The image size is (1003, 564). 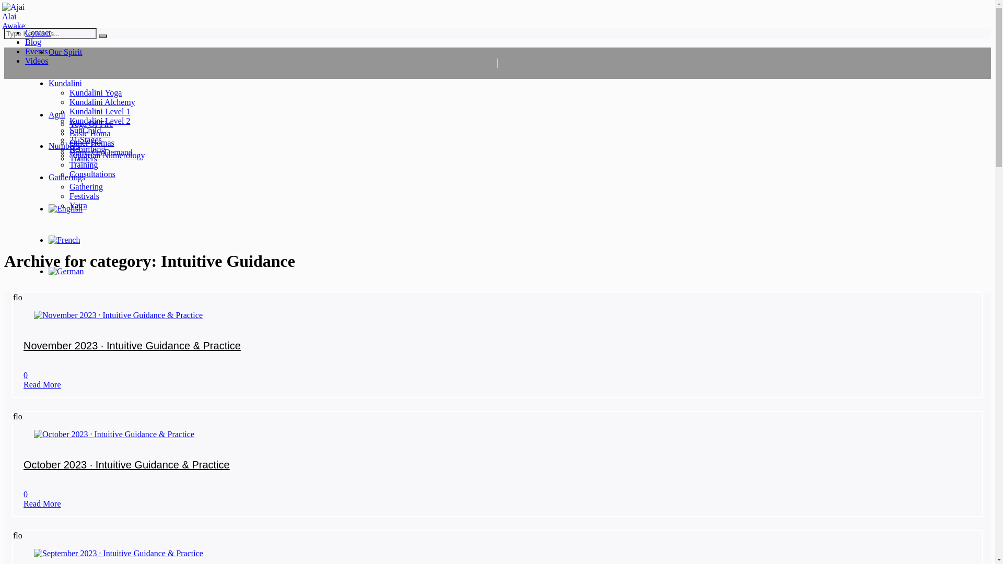 What do you see at coordinates (38, 32) in the screenshot?
I see `Contact` at bounding box center [38, 32].